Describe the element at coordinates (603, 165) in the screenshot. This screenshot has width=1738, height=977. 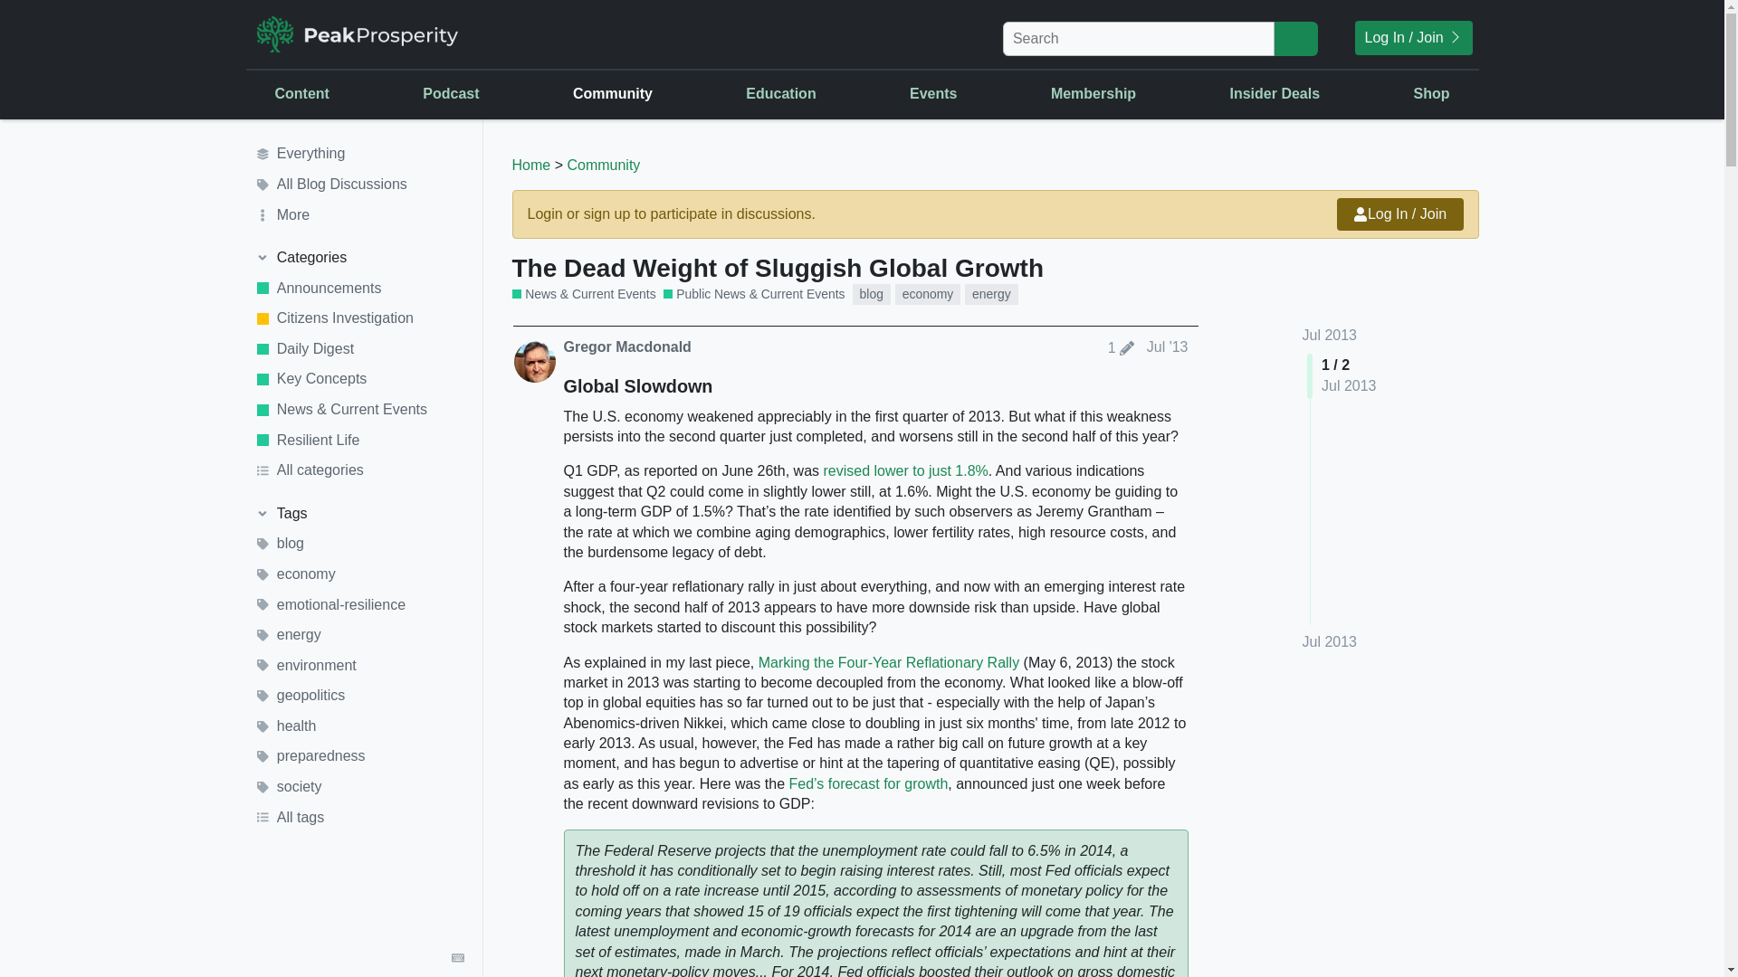
I see `Community` at that location.